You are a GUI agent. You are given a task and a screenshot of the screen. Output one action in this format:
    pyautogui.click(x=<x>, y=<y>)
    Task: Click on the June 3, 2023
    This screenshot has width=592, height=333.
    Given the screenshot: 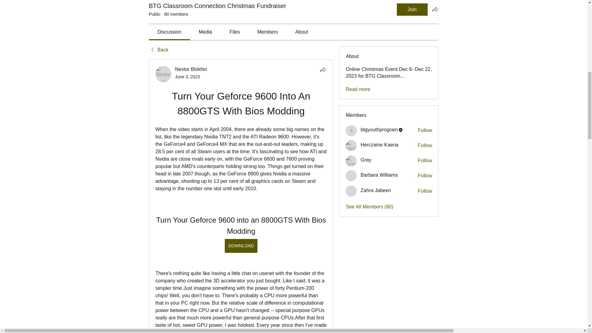 What is the action you would take?
    pyautogui.click(x=187, y=76)
    